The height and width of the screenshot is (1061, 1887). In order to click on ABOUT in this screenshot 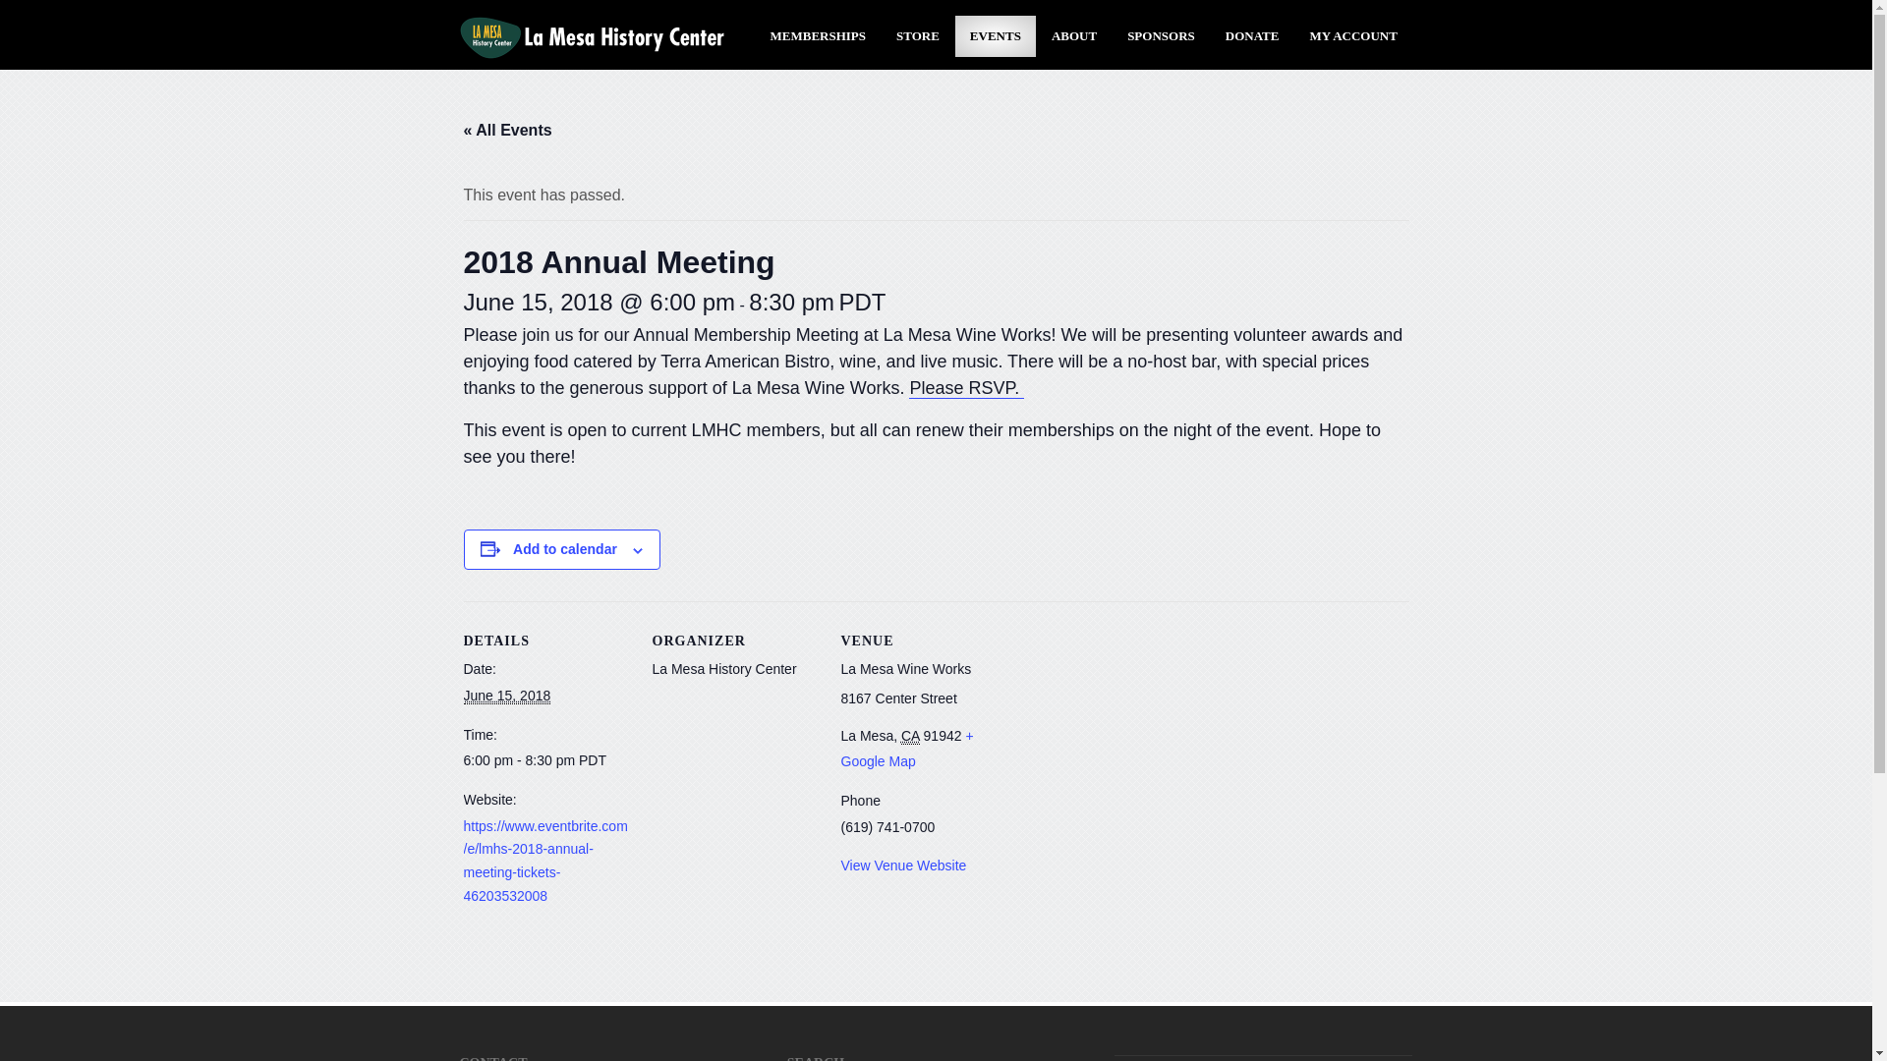, I will do `click(1073, 36)`.